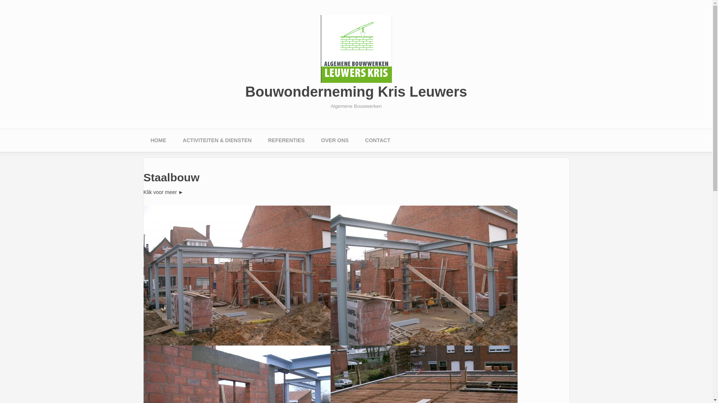  Describe the element at coordinates (424, 275) in the screenshot. I see `Staalbouw` at that location.